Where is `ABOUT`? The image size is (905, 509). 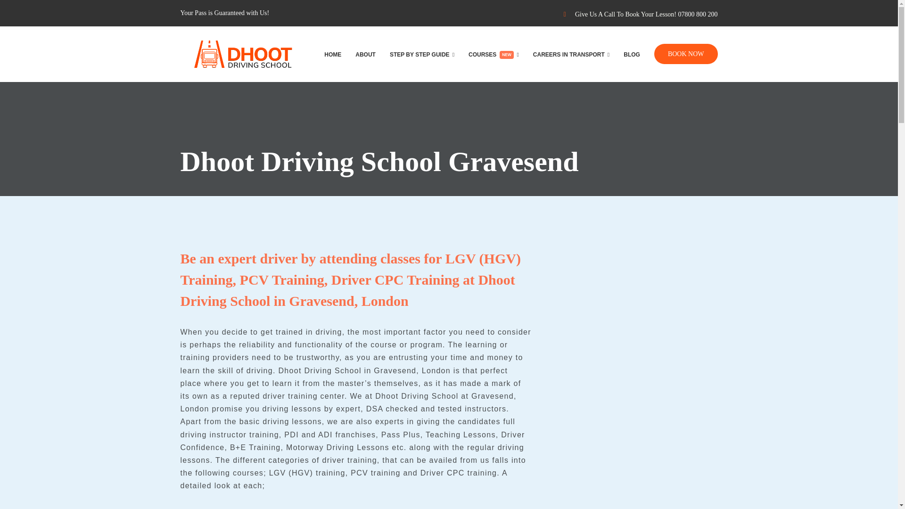
ABOUT is located at coordinates (494, 54).